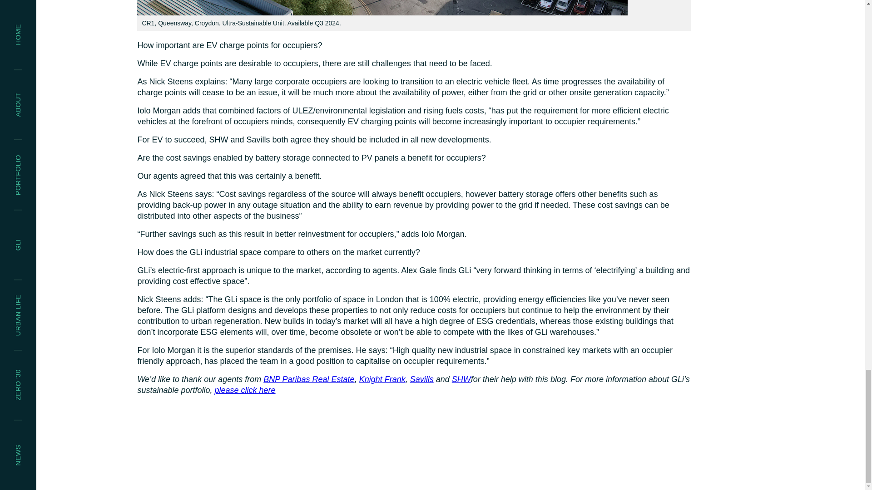  What do you see at coordinates (461, 379) in the screenshot?
I see `SHW` at bounding box center [461, 379].